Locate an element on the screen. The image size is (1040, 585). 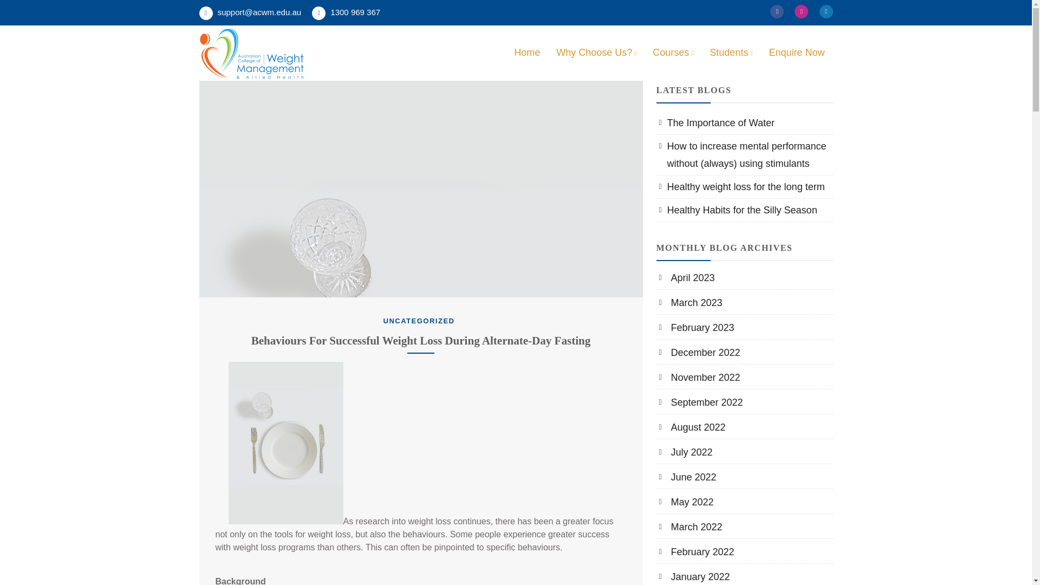
UNCATEGORIZED is located at coordinates (419, 321).